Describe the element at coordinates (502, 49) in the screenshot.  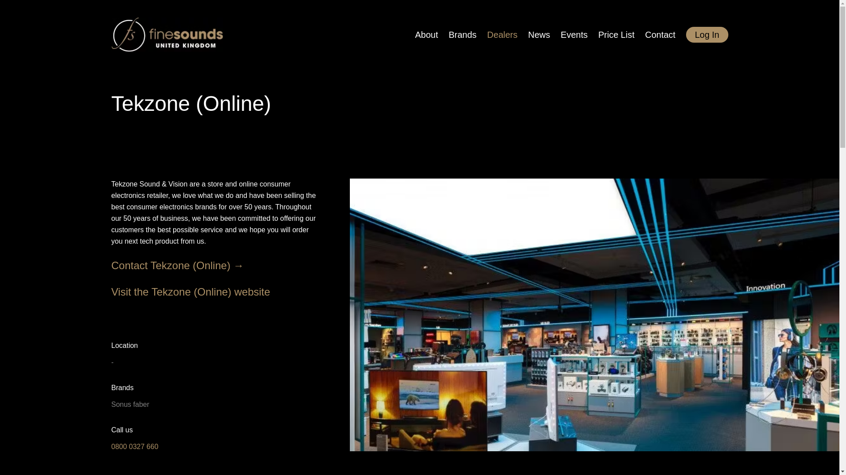
I see `Dealers` at that location.